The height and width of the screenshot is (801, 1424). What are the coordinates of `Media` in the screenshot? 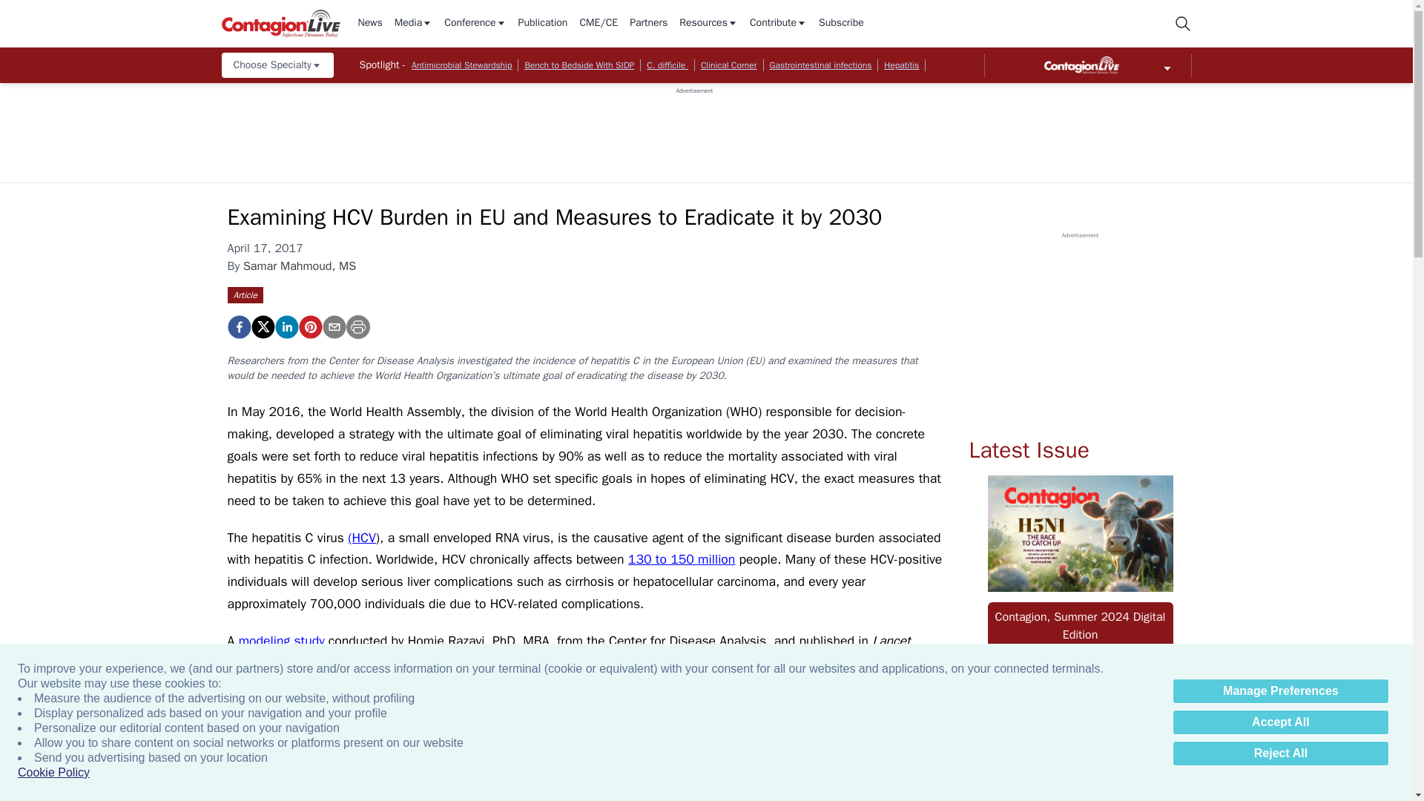 It's located at (413, 24).